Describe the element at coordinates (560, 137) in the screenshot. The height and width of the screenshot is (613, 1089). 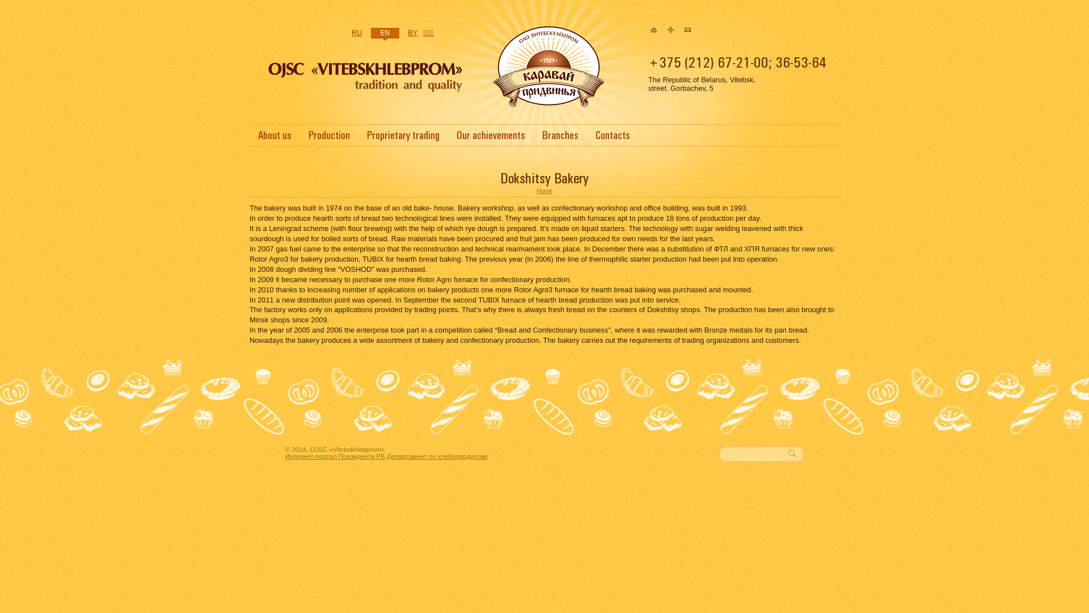
I see `Branches` at that location.